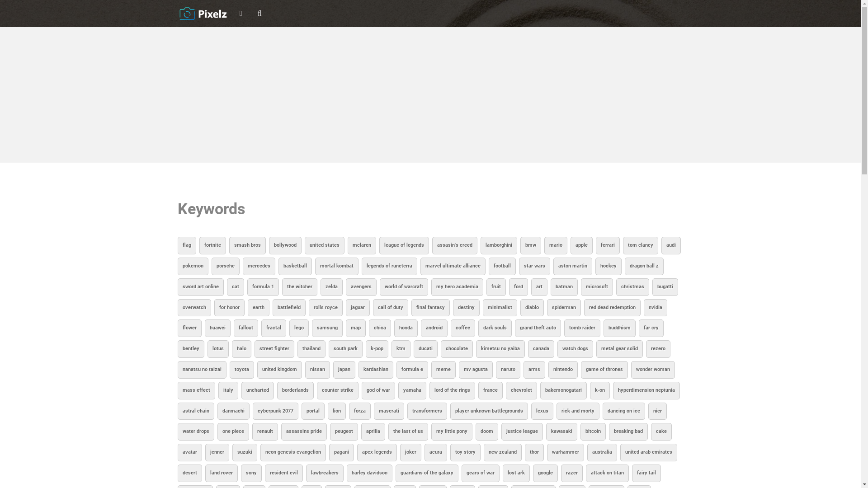  I want to click on china, so click(380, 328).